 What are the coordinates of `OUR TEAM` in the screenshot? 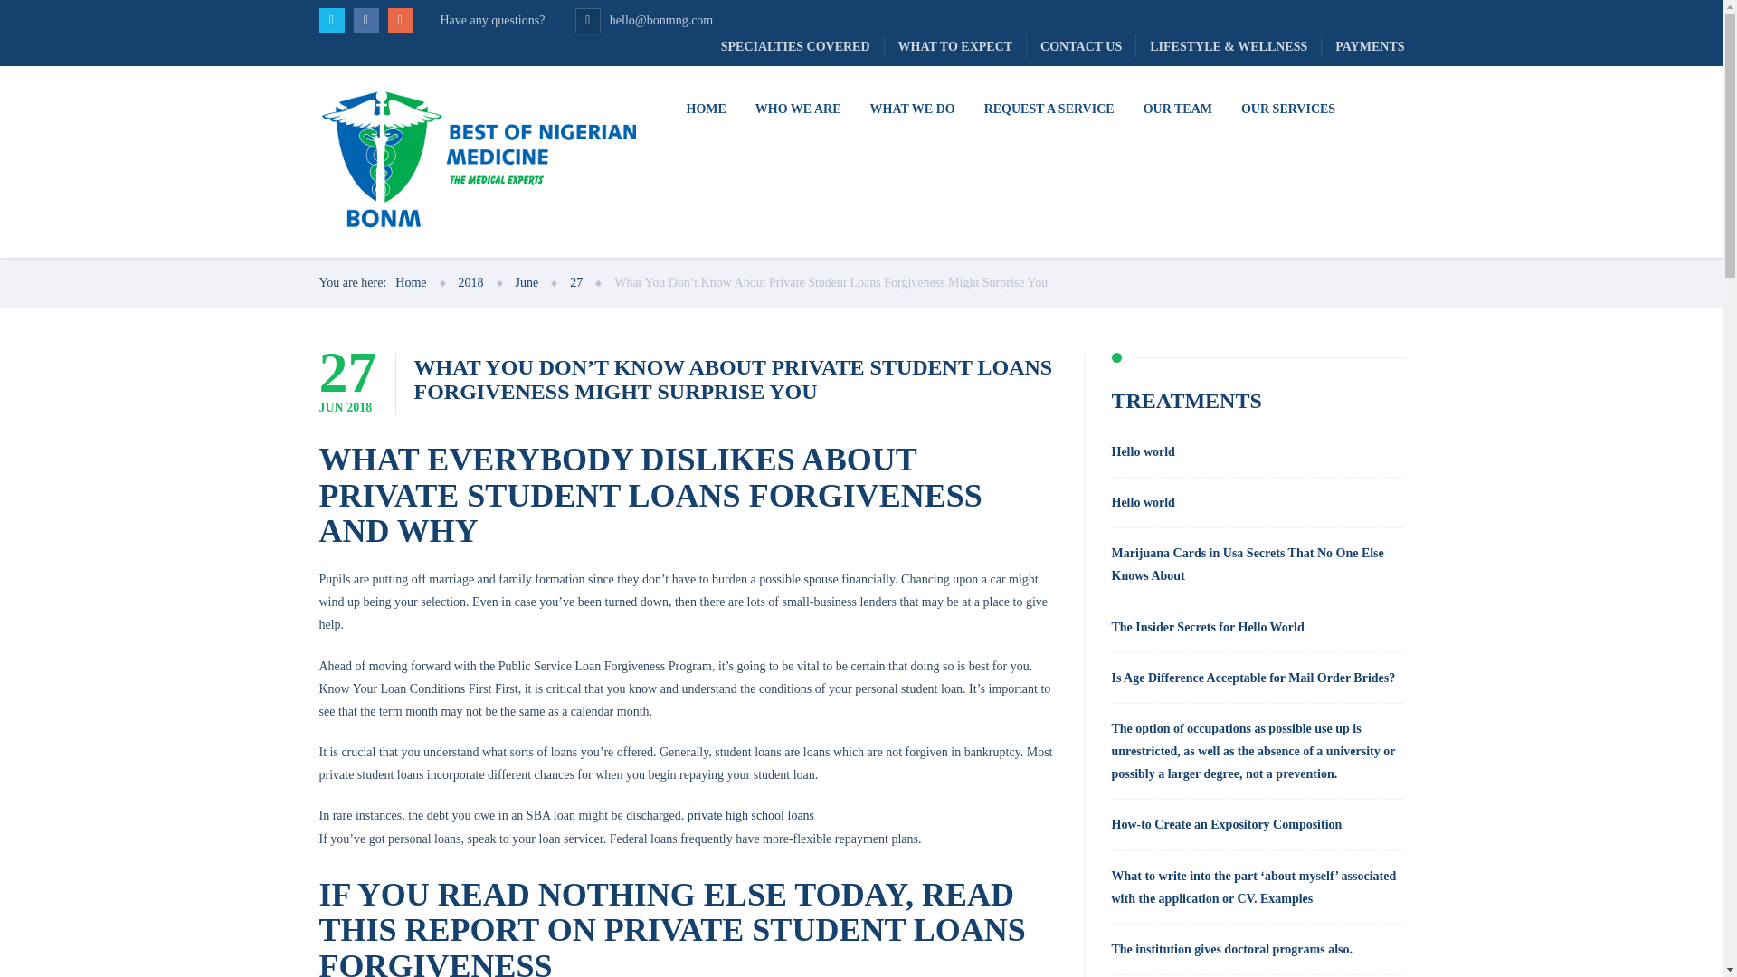 It's located at (1178, 109).